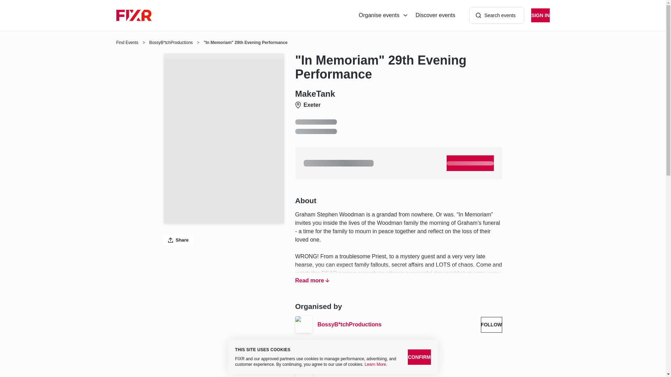  I want to click on Discover events, so click(435, 15).